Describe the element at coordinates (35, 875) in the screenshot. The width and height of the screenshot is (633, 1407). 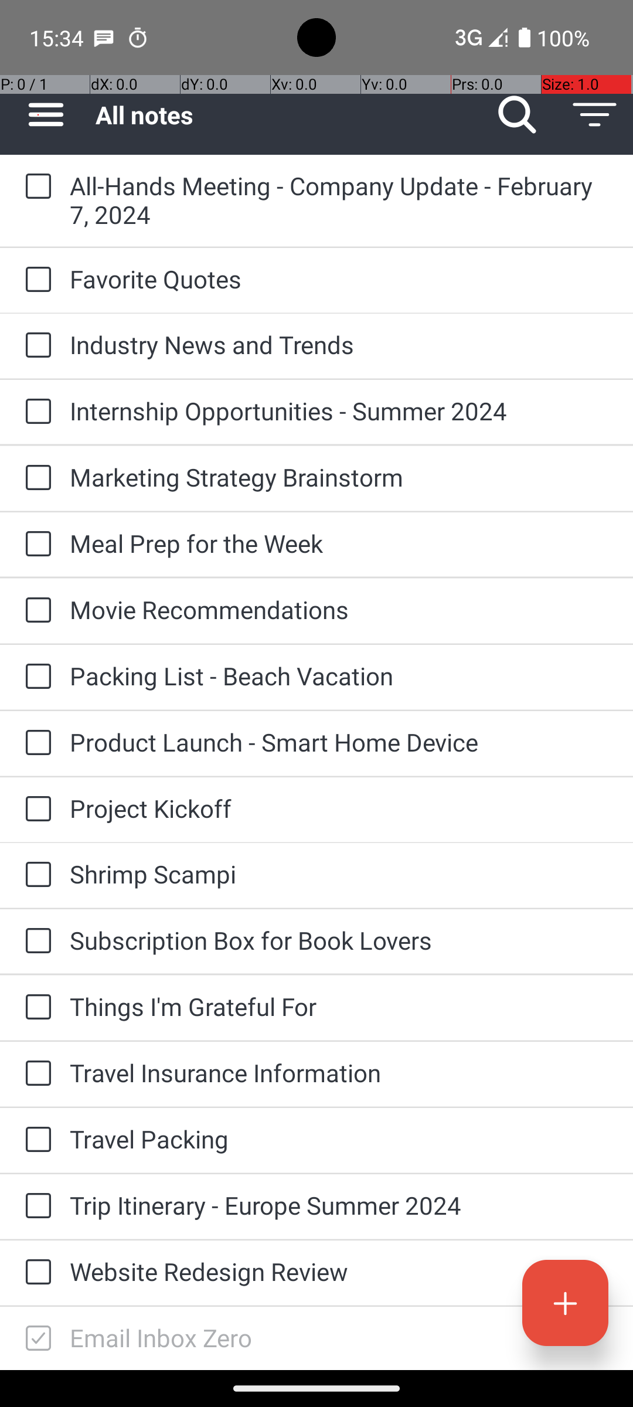
I see `to-do: Shrimp Scampi` at that location.